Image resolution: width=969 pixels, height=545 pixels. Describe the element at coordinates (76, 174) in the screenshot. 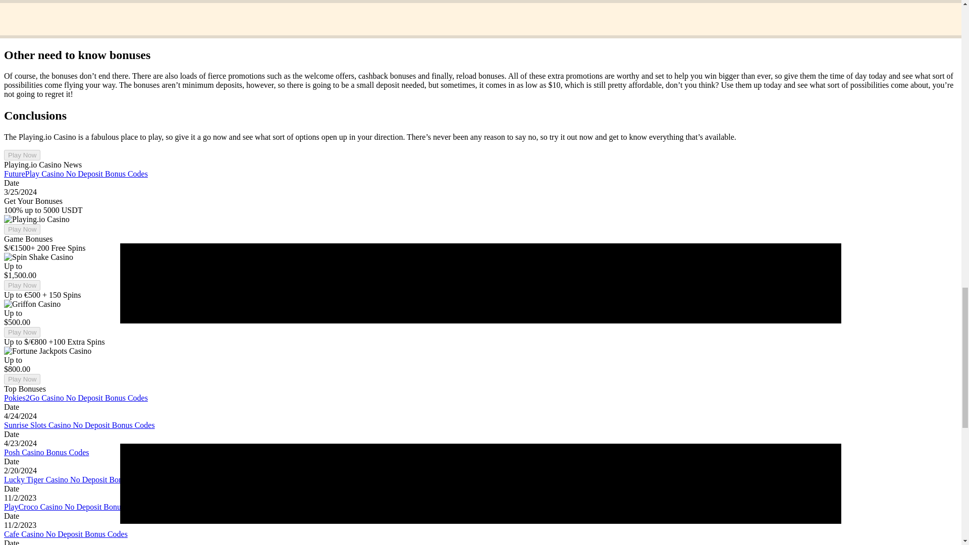

I see `FuturePlay Casino No Deposit Bonus Codes` at that location.